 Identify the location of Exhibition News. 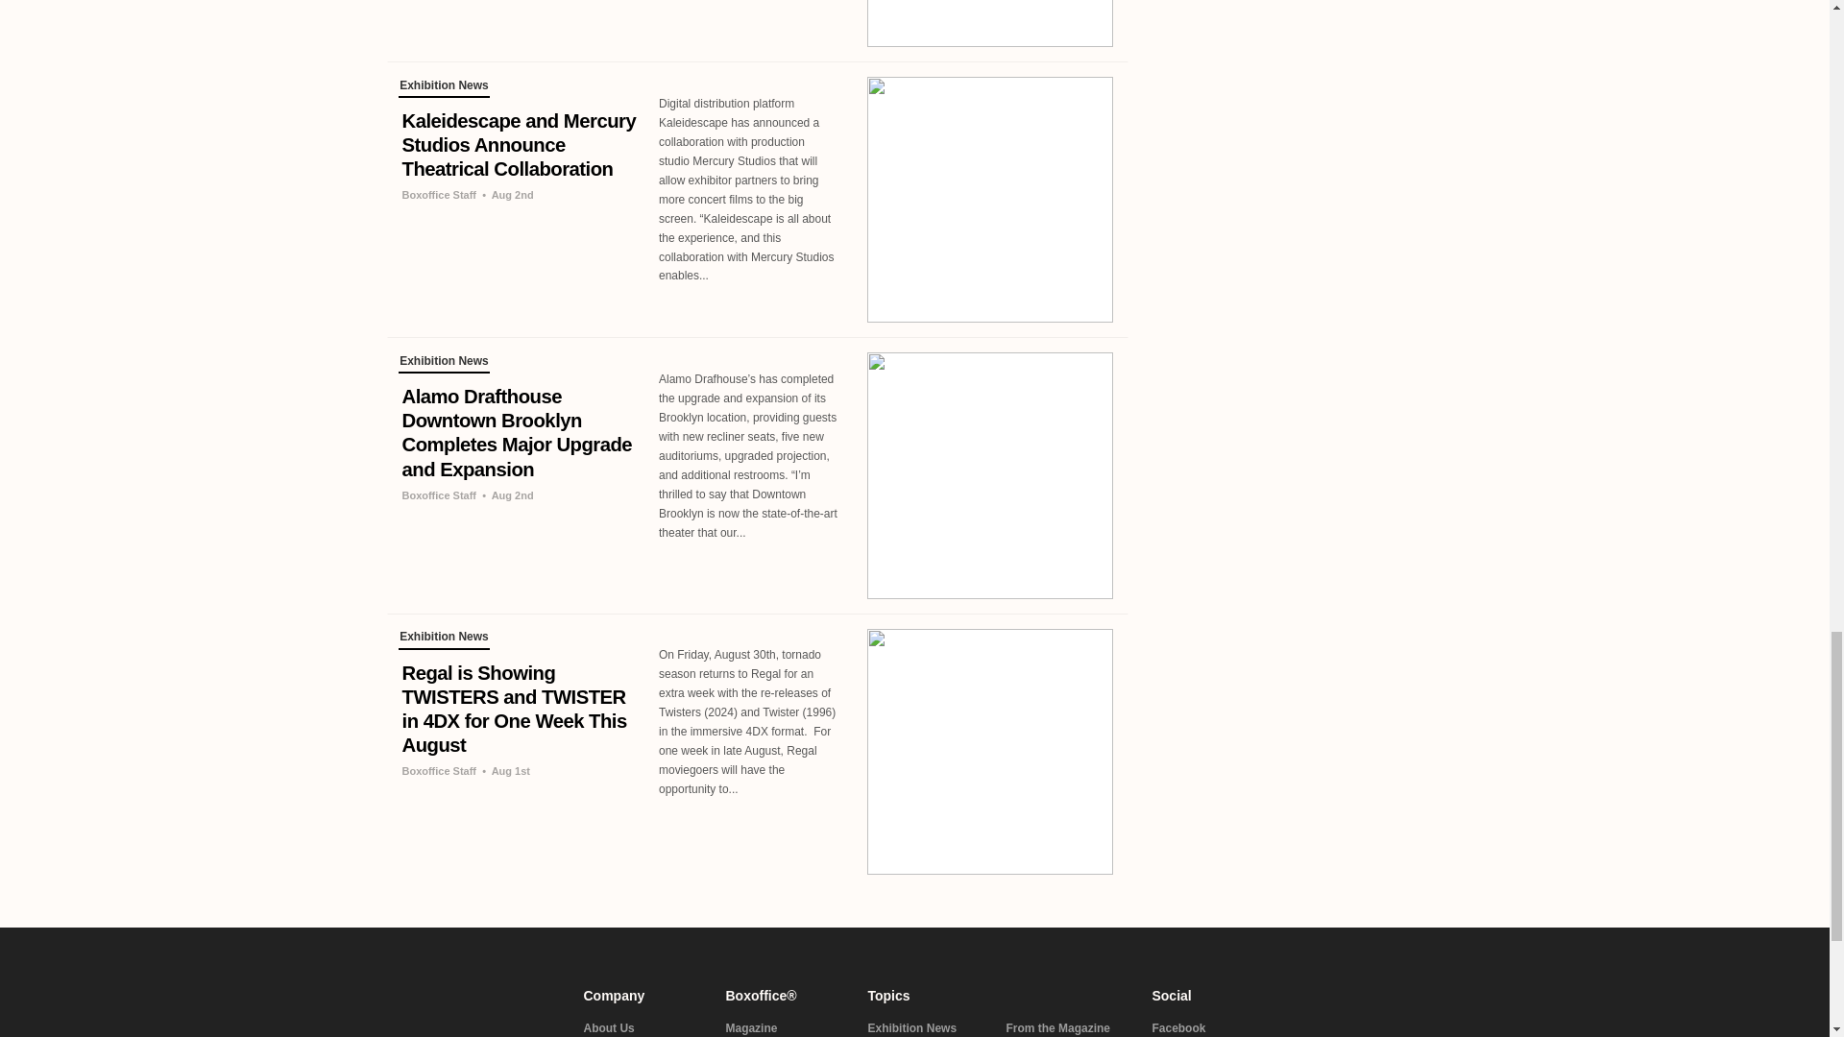
(443, 639).